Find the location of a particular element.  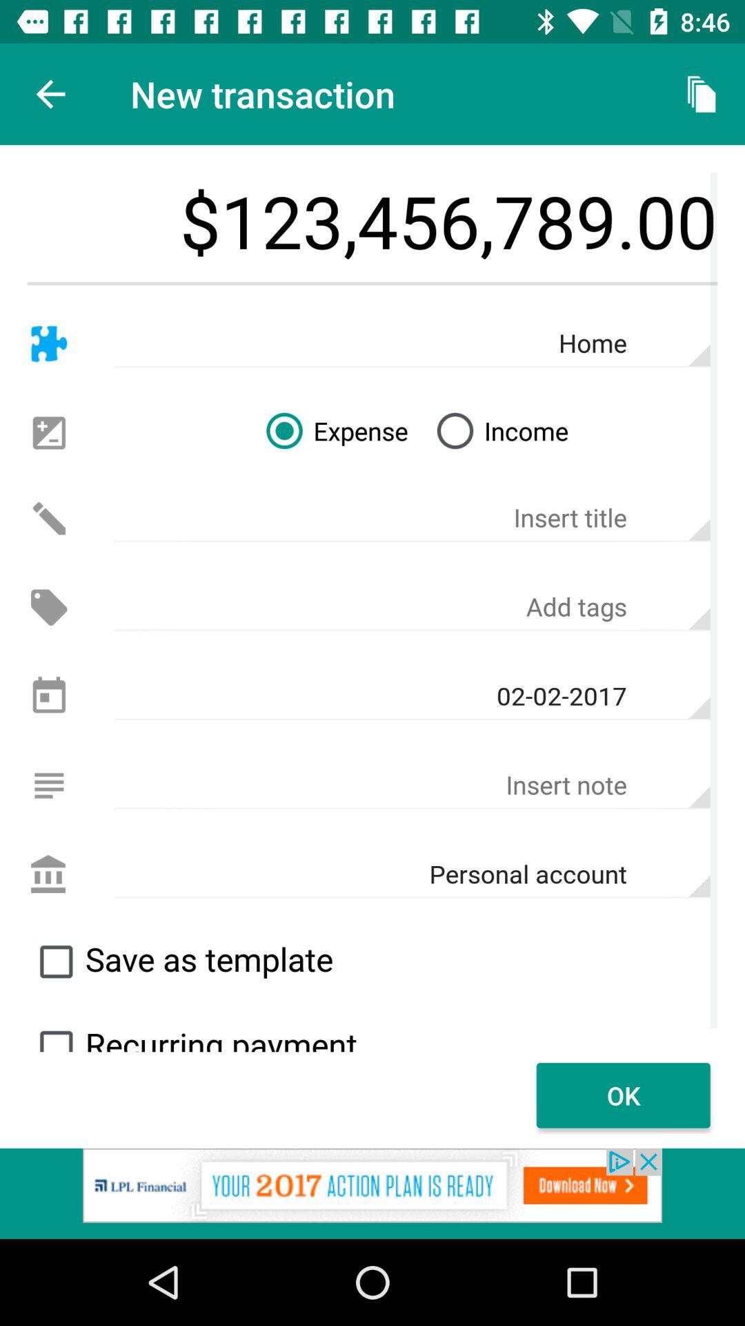

select checkbox is located at coordinates (56, 961).